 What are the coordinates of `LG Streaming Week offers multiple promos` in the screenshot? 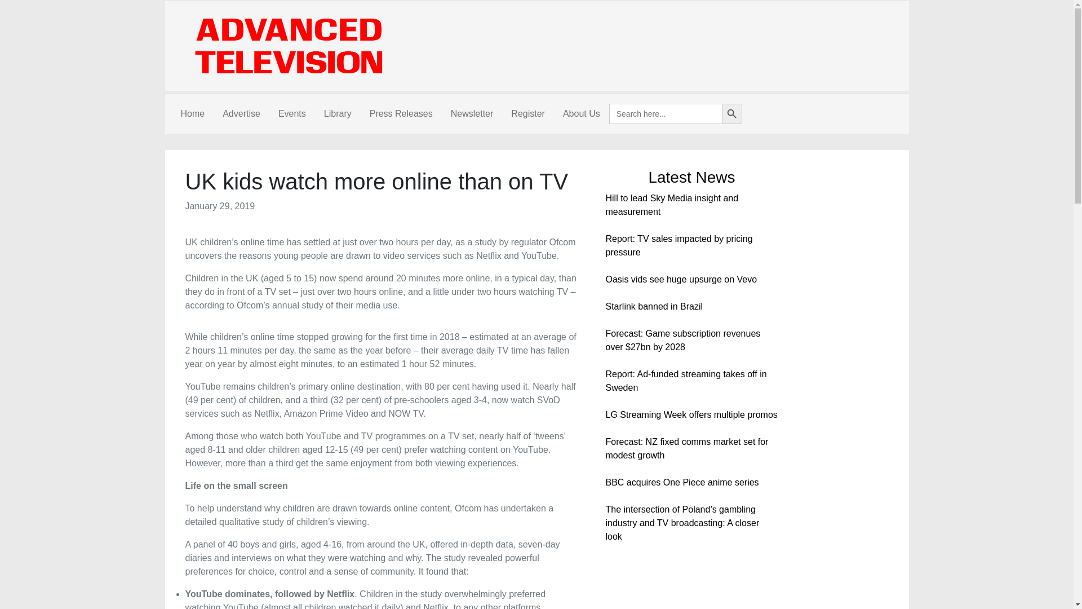 It's located at (691, 414).